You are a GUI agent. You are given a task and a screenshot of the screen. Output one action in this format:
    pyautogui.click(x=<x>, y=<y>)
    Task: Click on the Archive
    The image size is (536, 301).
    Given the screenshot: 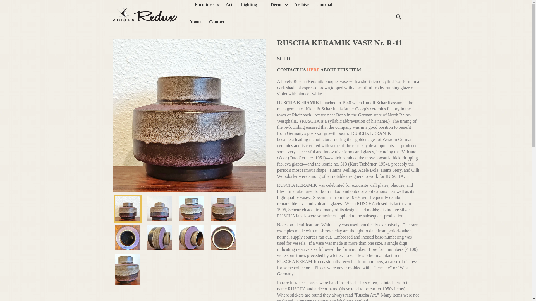 What is the action you would take?
    pyautogui.click(x=301, y=7)
    